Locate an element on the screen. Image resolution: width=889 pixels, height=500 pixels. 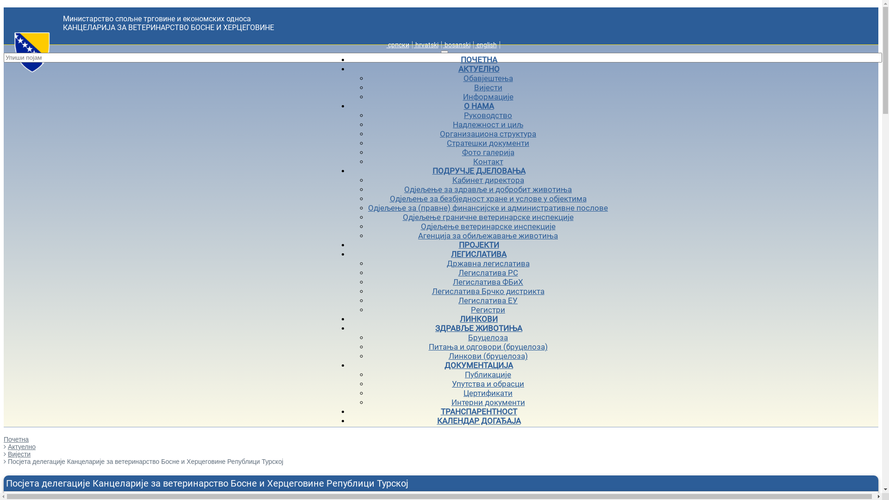
 english is located at coordinates (486, 45).